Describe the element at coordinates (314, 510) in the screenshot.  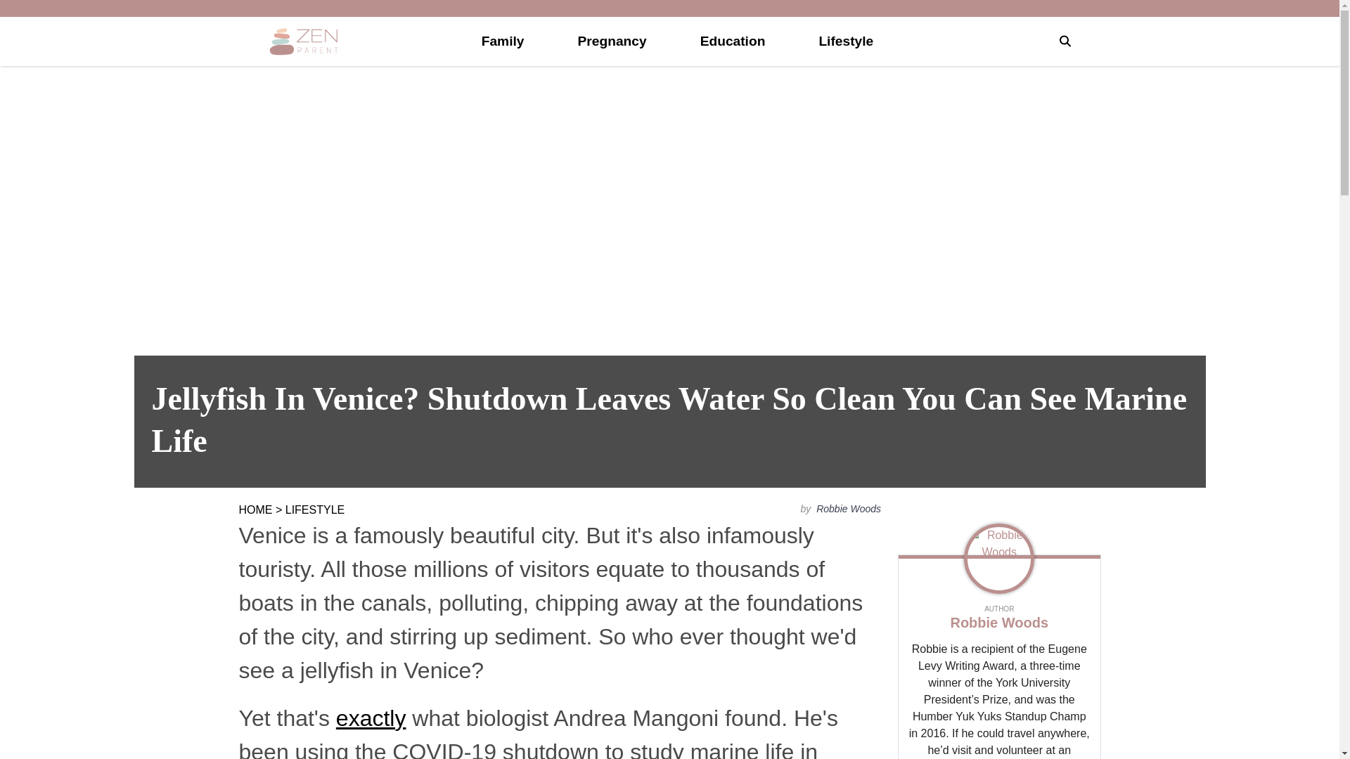
I see `LIFESTYLE` at that location.